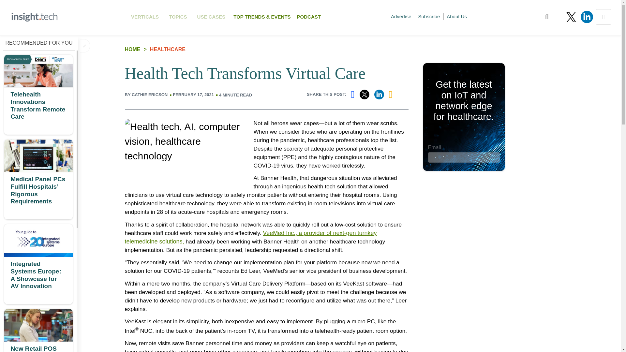 The image size is (626, 352). Describe the element at coordinates (250, 237) in the screenshot. I see `Advertise` at that location.